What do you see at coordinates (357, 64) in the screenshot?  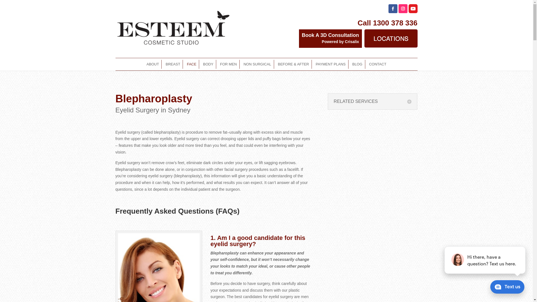 I see `BLOG` at bounding box center [357, 64].